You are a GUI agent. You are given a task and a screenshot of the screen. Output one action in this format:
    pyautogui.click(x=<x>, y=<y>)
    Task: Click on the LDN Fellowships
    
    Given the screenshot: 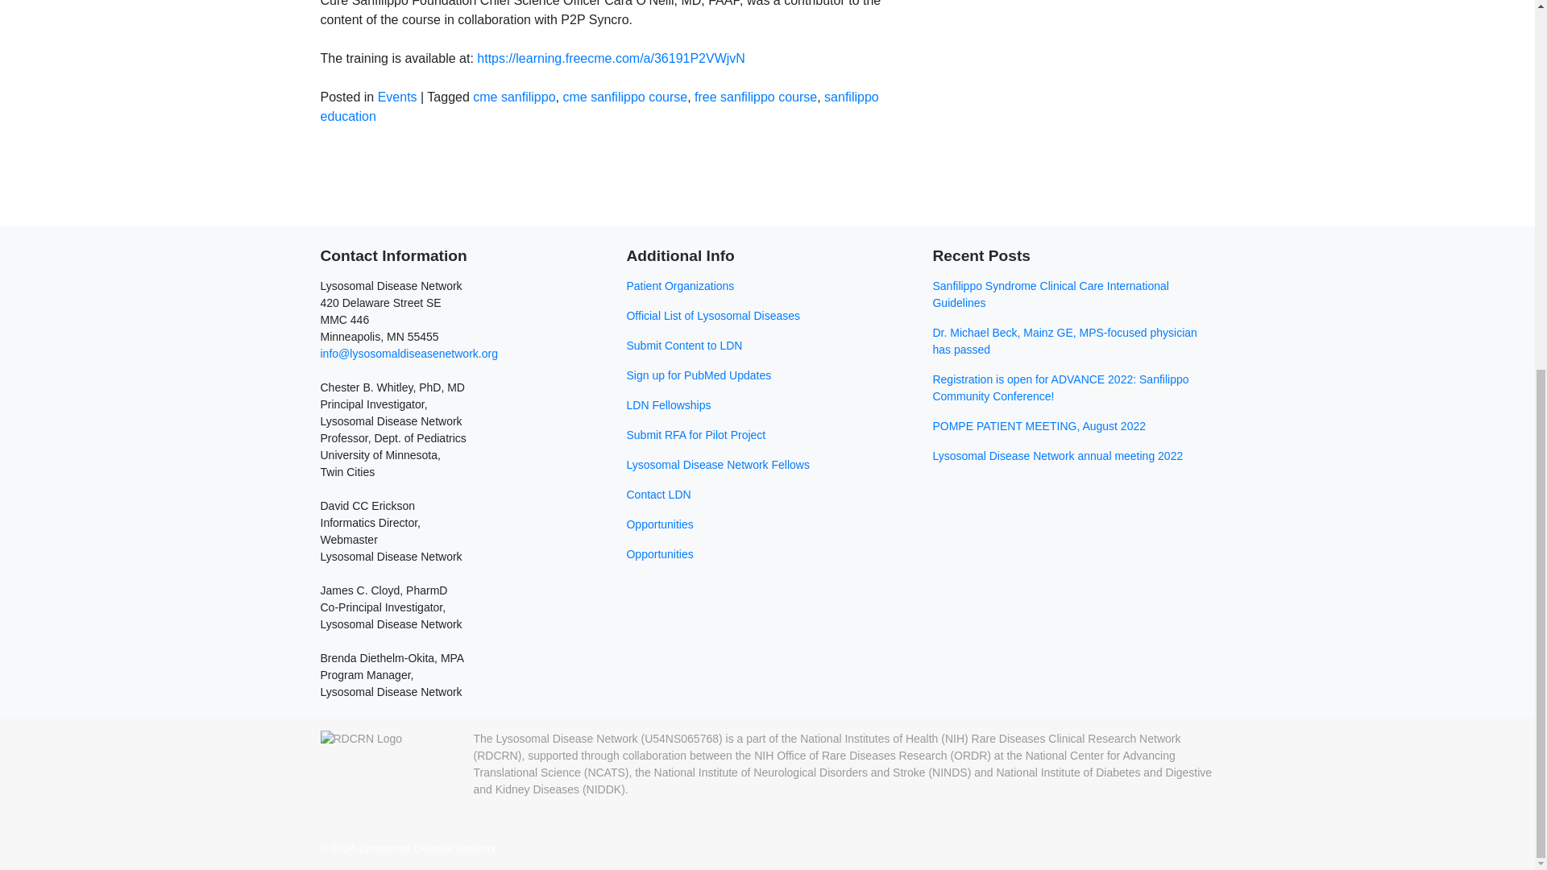 What is the action you would take?
    pyautogui.click(x=767, y=412)
    